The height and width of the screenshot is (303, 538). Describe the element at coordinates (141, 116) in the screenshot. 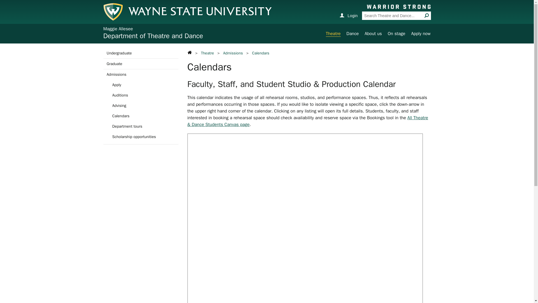

I see `Calendars` at that location.